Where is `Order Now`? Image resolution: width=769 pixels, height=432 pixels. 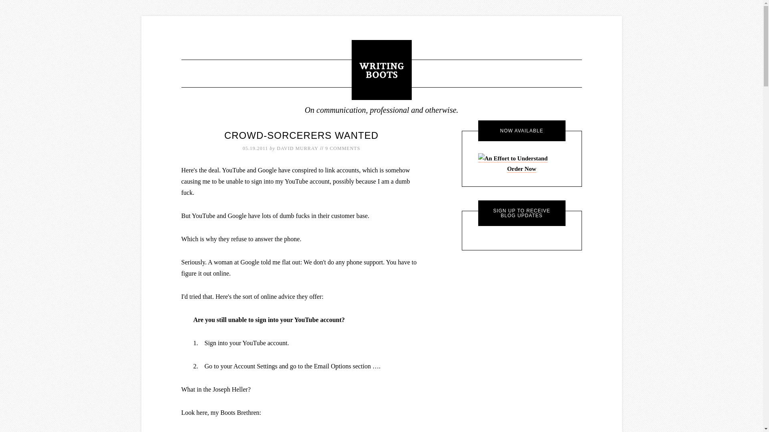 Order Now is located at coordinates (521, 169).